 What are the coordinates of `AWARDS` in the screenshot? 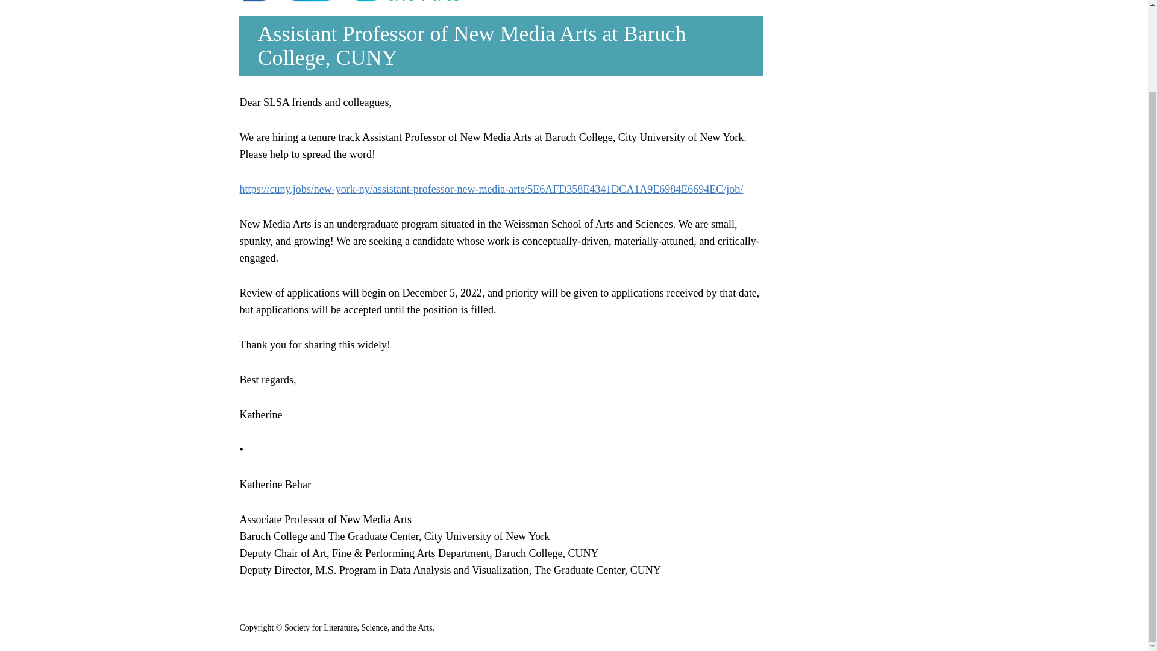 It's located at (804, 2).